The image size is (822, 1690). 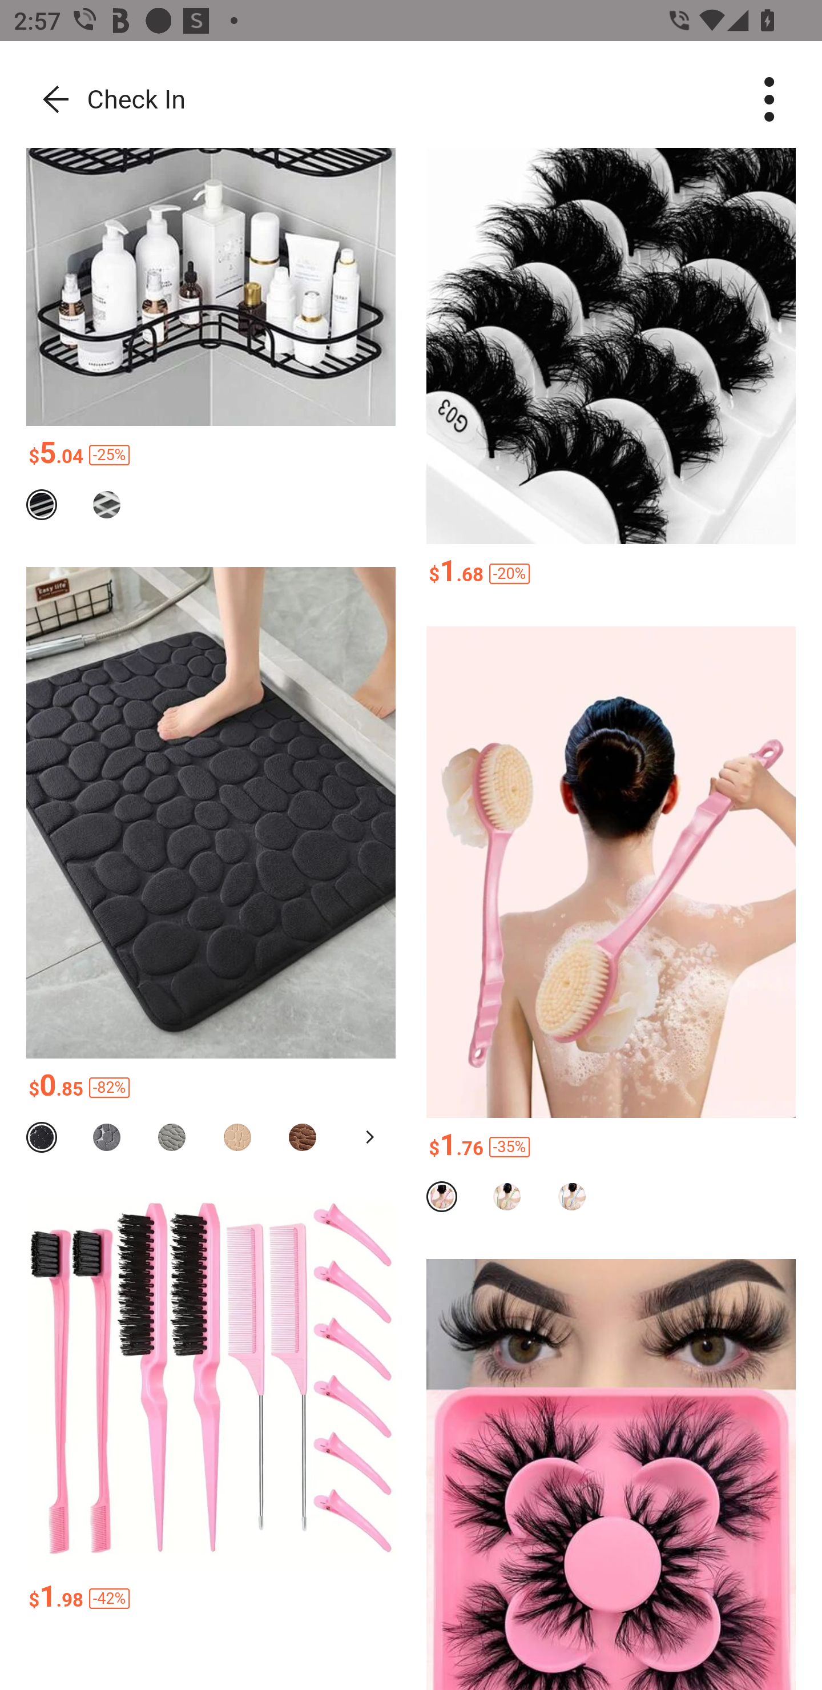 What do you see at coordinates (211, 1088) in the screenshot?
I see `$0.85-82%` at bounding box center [211, 1088].